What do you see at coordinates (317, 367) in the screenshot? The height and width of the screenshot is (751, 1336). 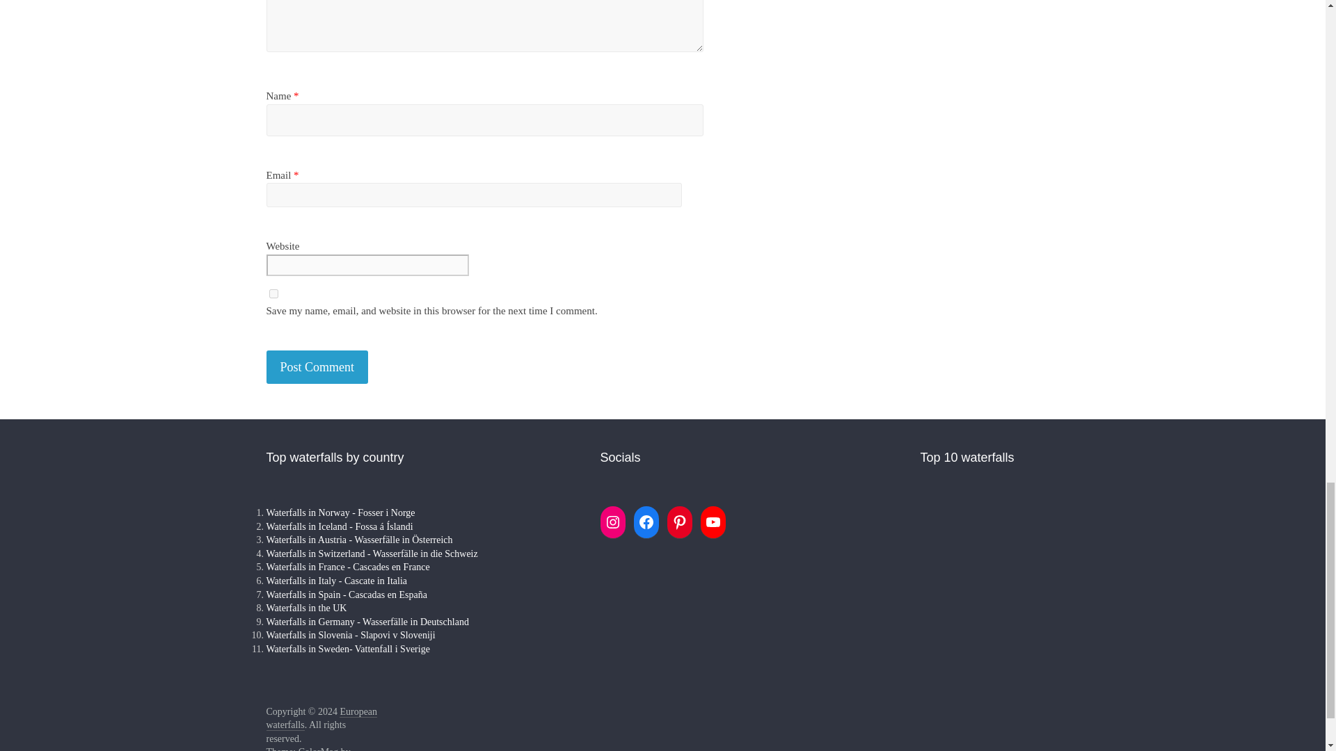 I see `Post Comment` at bounding box center [317, 367].